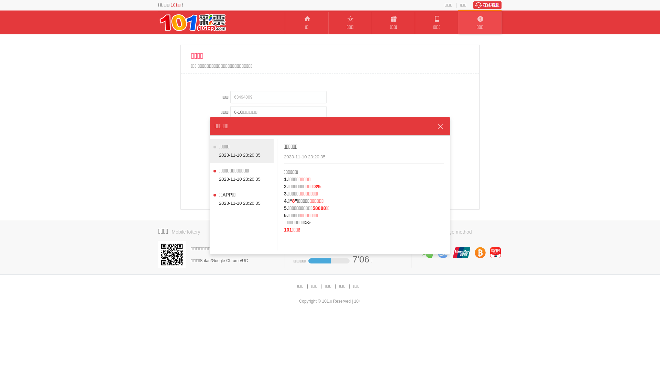 This screenshot has height=371, width=660. I want to click on |, so click(307, 286).